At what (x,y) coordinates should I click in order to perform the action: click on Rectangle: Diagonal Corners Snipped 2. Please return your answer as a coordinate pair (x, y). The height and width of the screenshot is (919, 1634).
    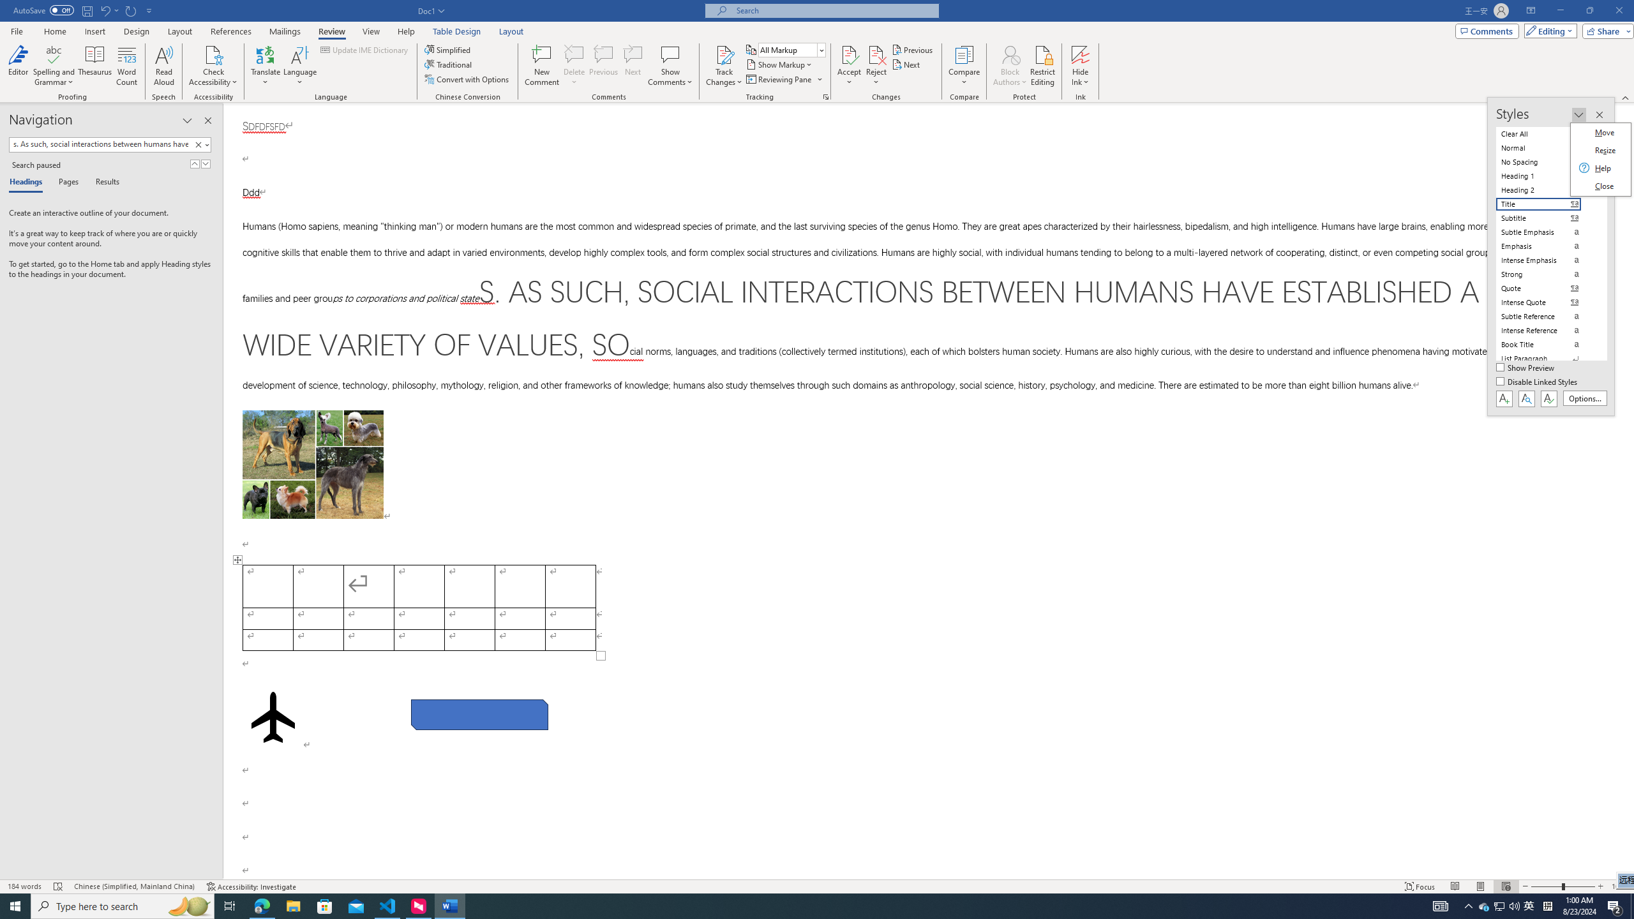
    Looking at the image, I should click on (480, 714).